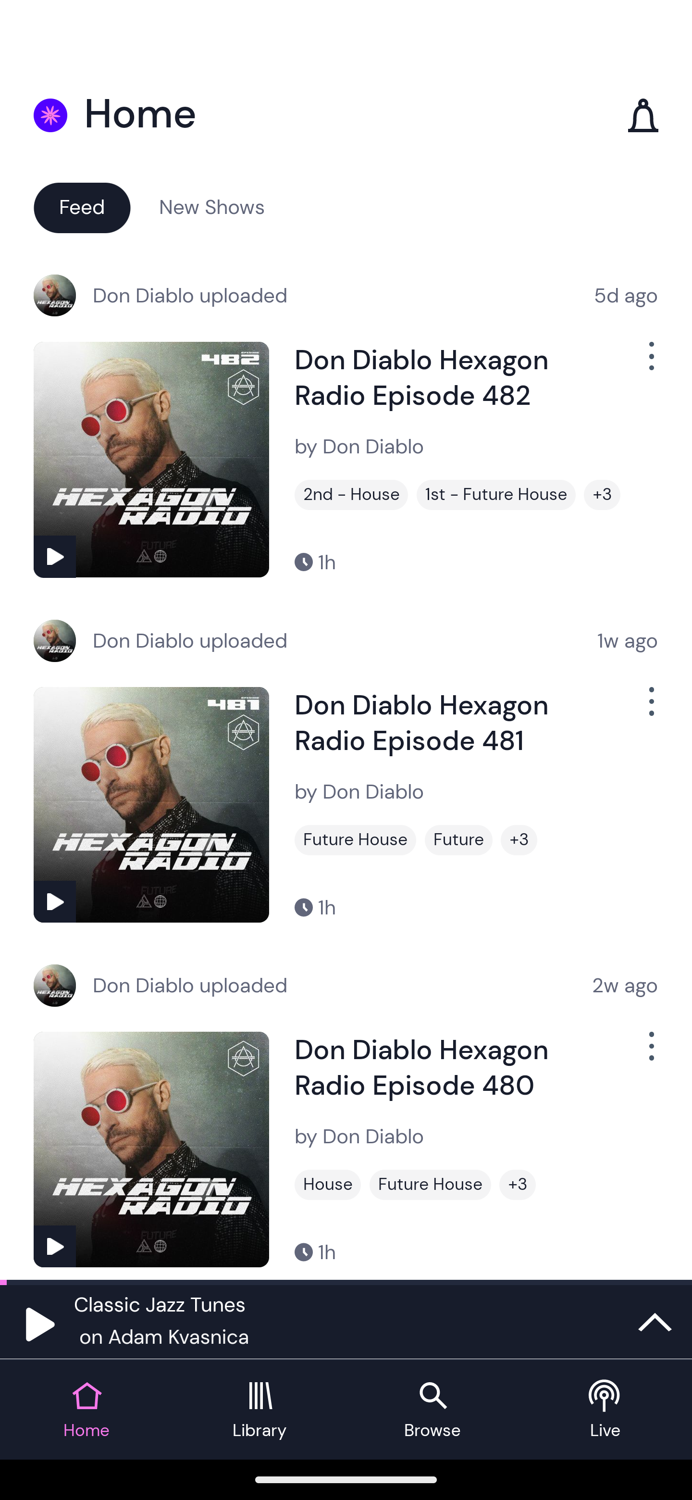 The width and height of the screenshot is (692, 1500). I want to click on Home tab Home, so click(86, 1410).